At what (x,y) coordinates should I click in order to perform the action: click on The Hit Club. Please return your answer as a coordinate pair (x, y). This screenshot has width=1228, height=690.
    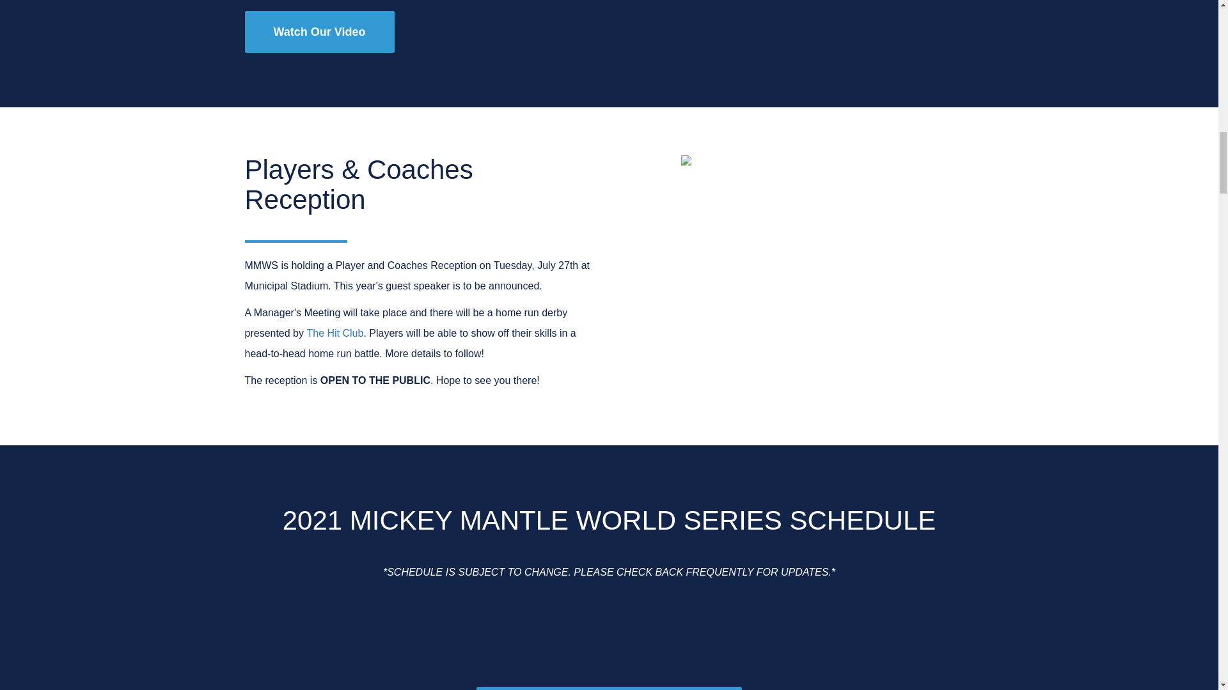
    Looking at the image, I should click on (335, 333).